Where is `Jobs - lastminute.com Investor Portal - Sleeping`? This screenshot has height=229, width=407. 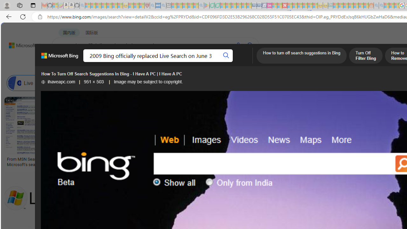 Jobs - lastminute.com Investor Portal - Sleeping is located at coordinates (269, 6).